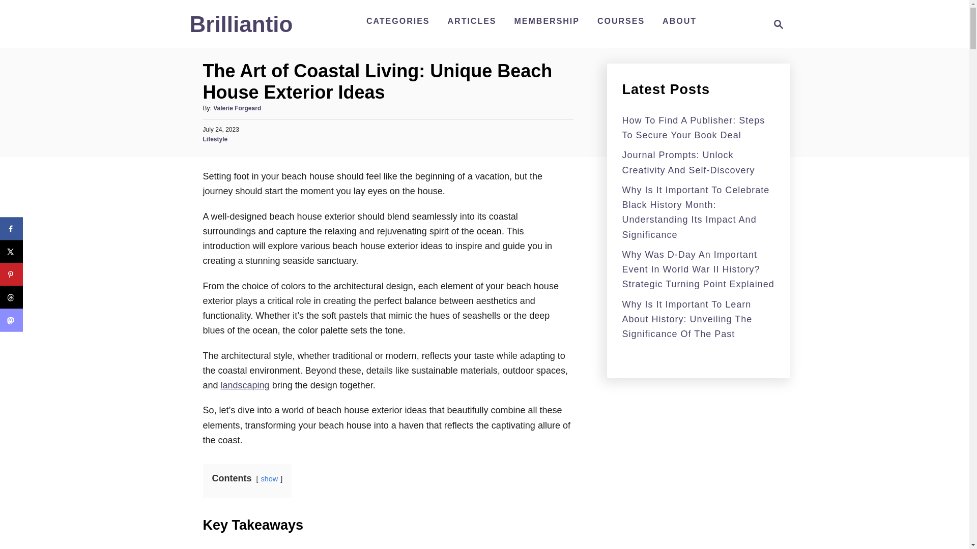 The image size is (977, 549). What do you see at coordinates (237, 108) in the screenshot?
I see `Valerie Forgeard` at bounding box center [237, 108].